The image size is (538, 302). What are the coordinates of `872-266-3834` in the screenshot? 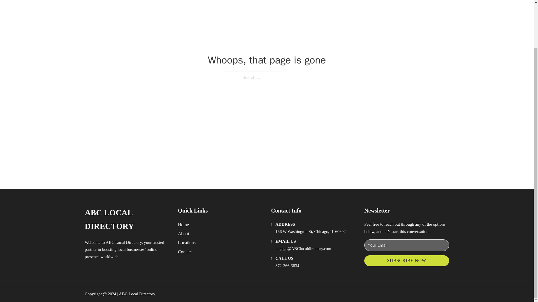 It's located at (287, 265).